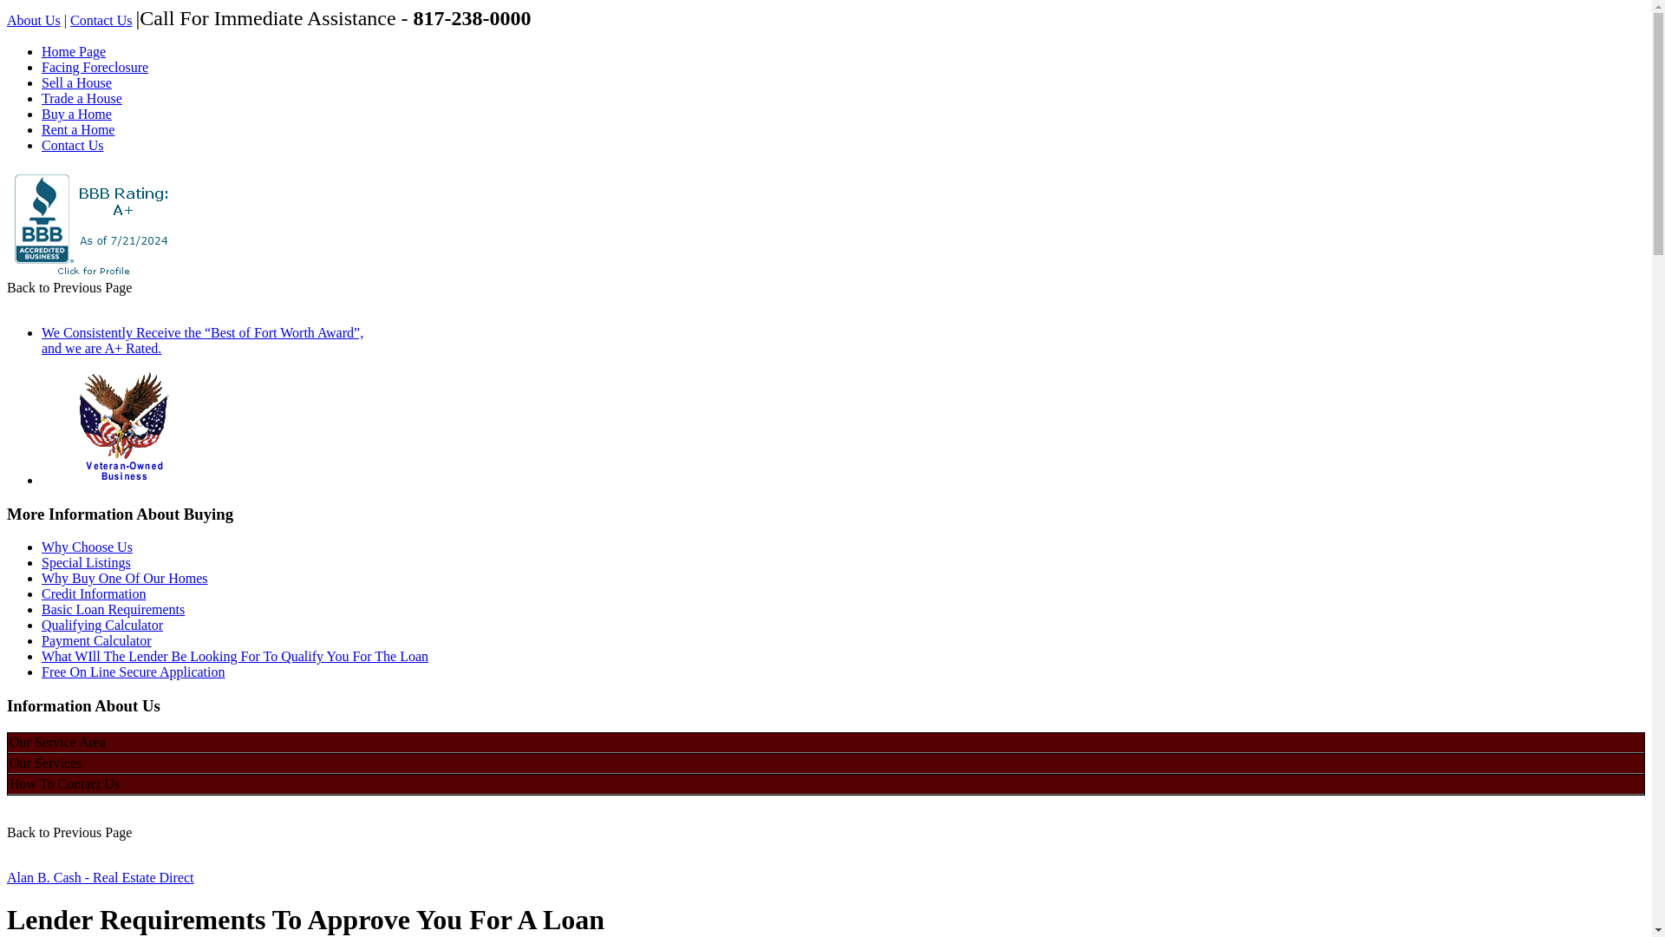 The height and width of the screenshot is (937, 1665). What do you see at coordinates (69, 832) in the screenshot?
I see `Back to Previous Page` at bounding box center [69, 832].